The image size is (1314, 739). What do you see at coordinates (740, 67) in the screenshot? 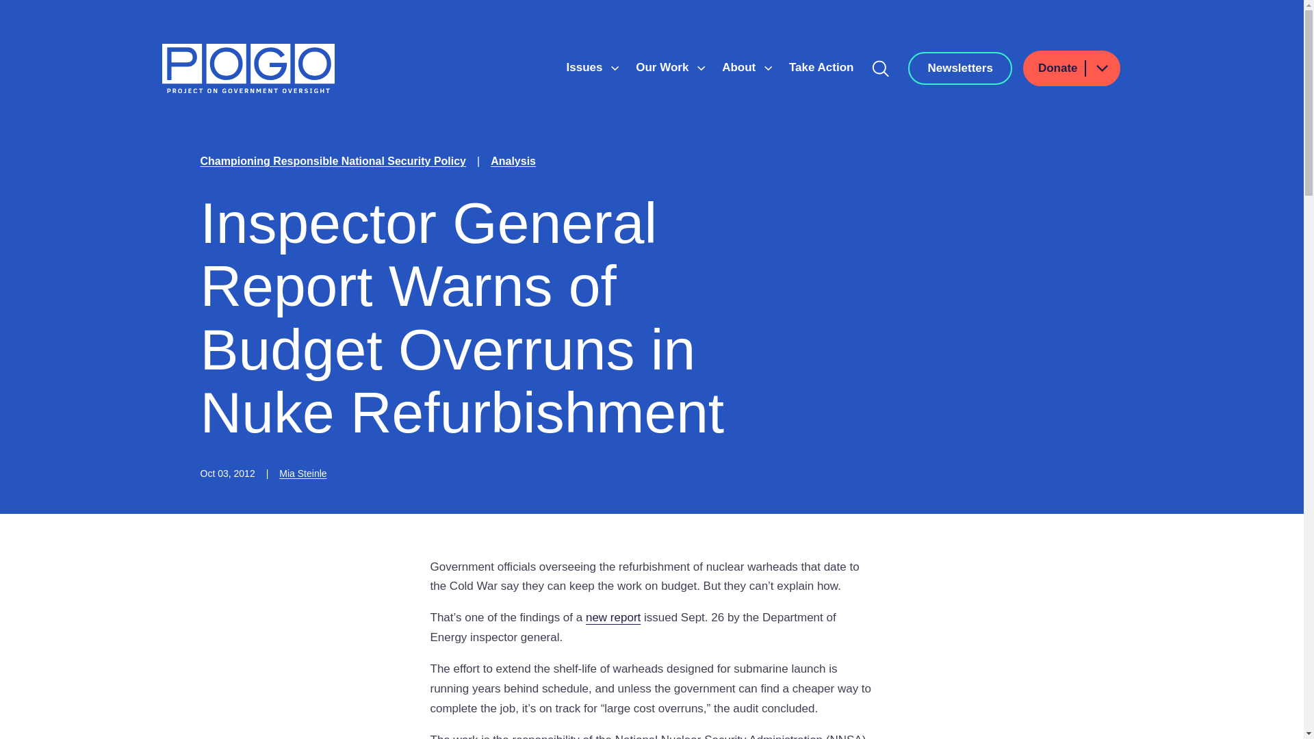
I see `About` at bounding box center [740, 67].